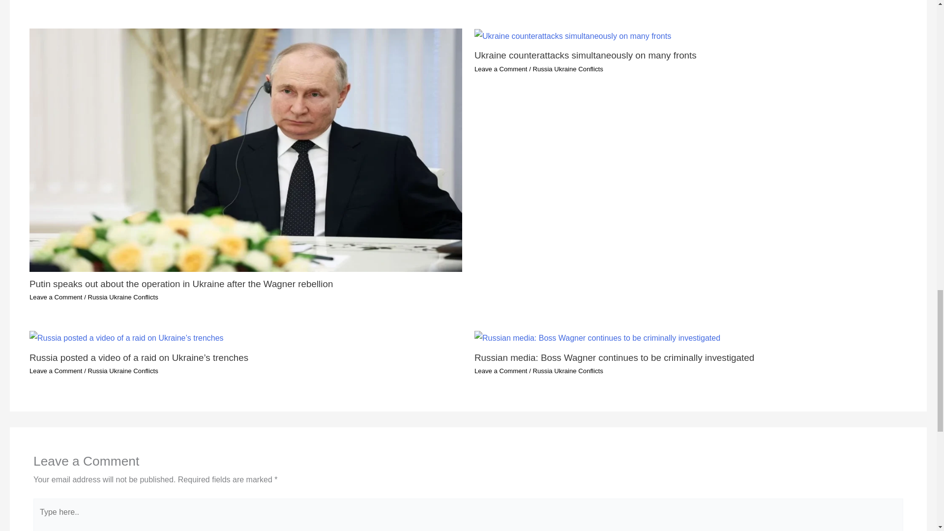 Image resolution: width=944 pixels, height=531 pixels. Describe the element at coordinates (585, 55) in the screenshot. I see `Ukraine counterattacks simultaneously on many fronts` at that location.